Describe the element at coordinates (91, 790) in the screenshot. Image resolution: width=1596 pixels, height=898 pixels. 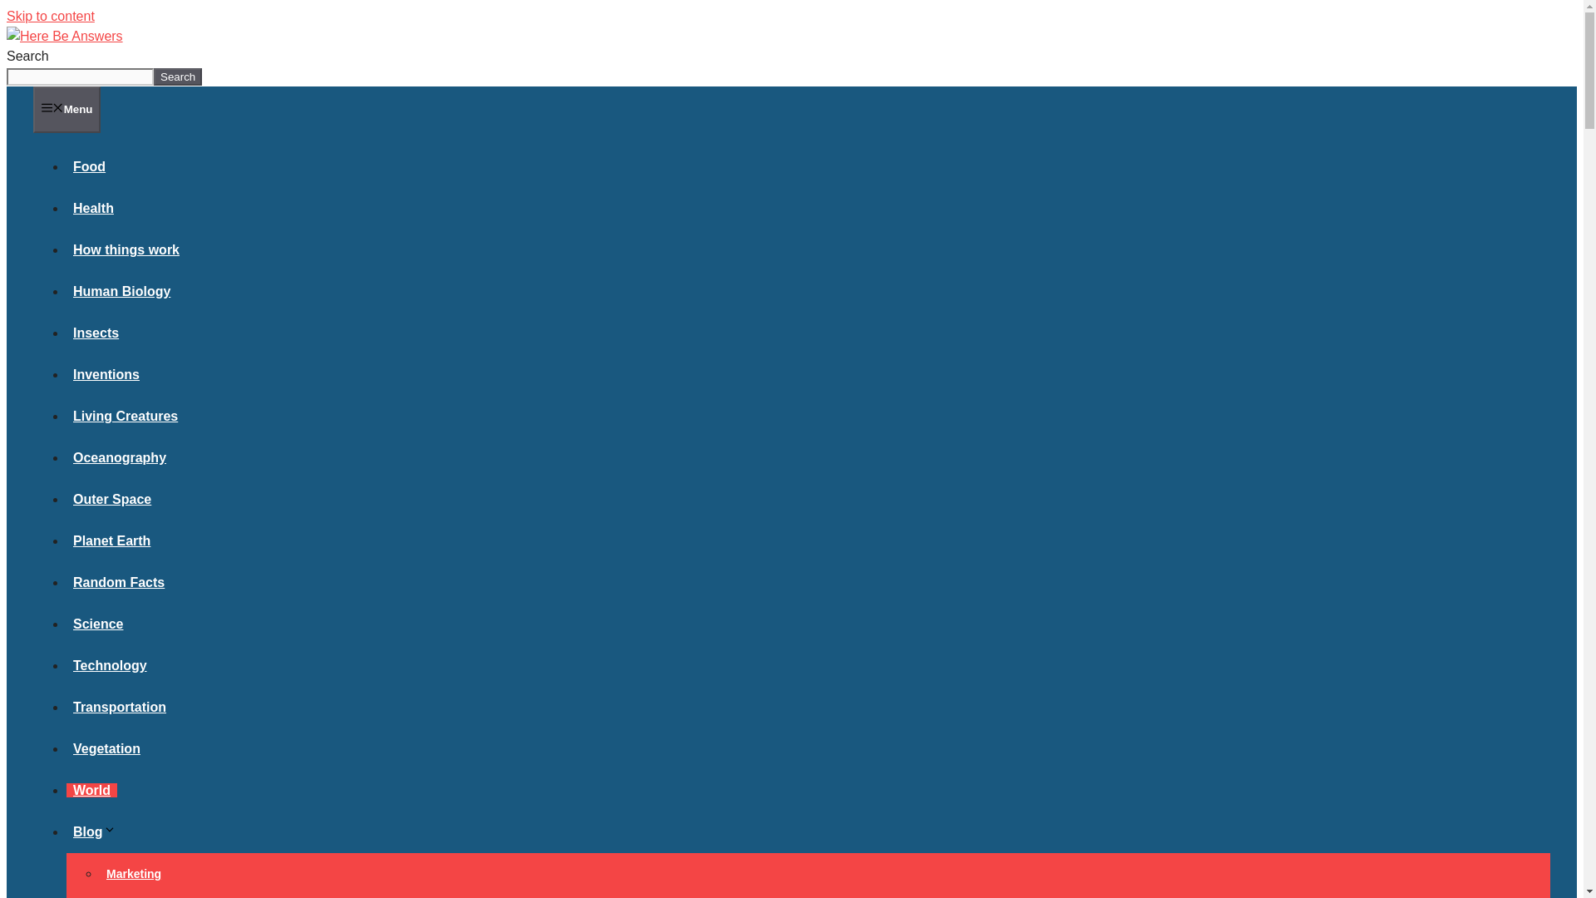
I see `World` at that location.